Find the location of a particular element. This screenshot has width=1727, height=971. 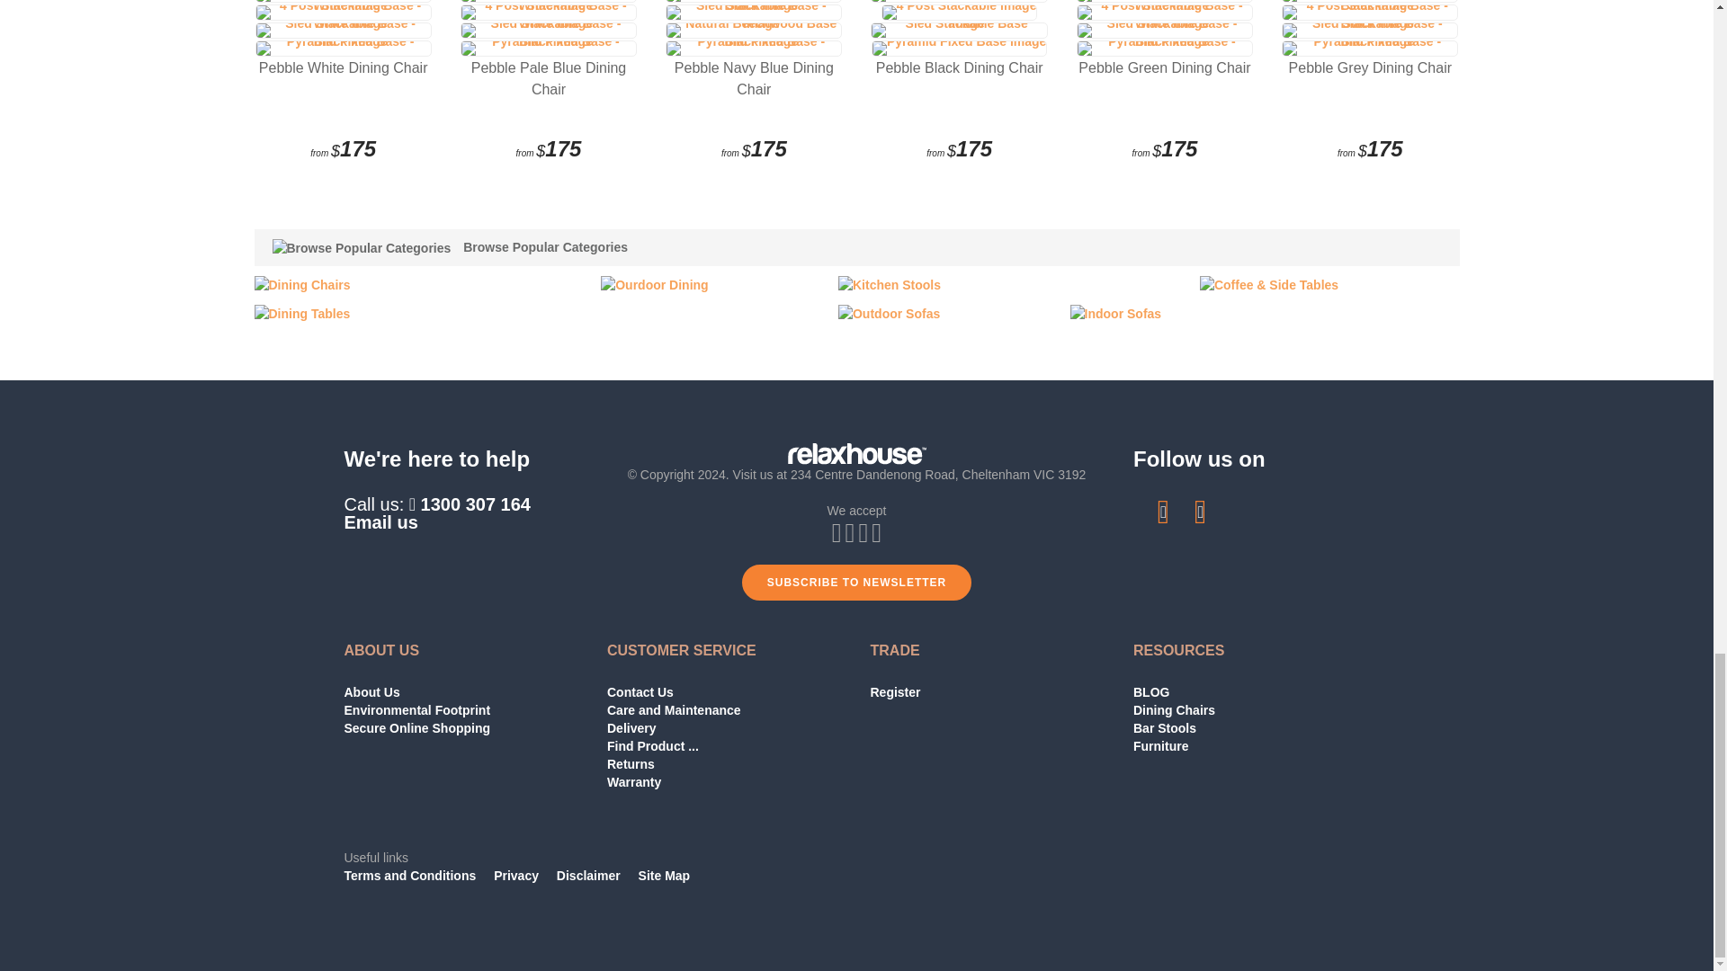

Dining Chairs is located at coordinates (302, 284).